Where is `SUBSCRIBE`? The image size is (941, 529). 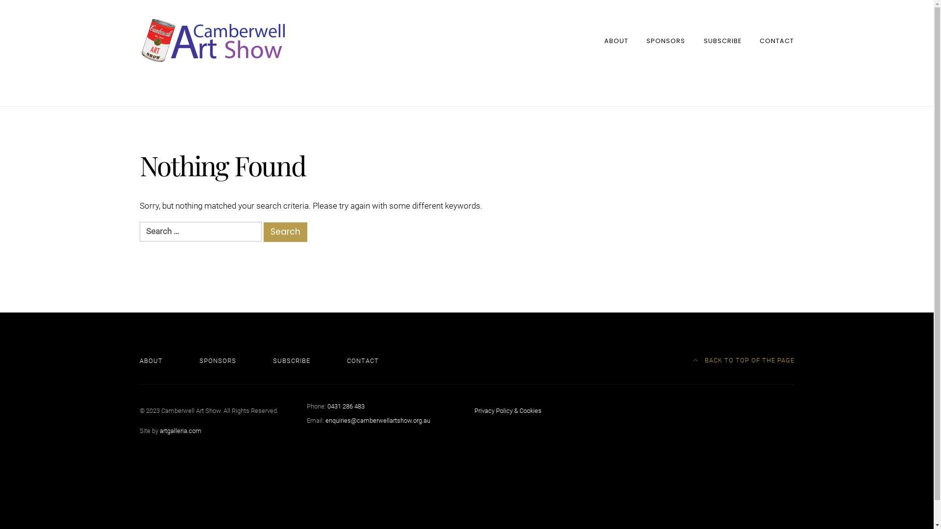
SUBSCRIBE is located at coordinates (292, 361).